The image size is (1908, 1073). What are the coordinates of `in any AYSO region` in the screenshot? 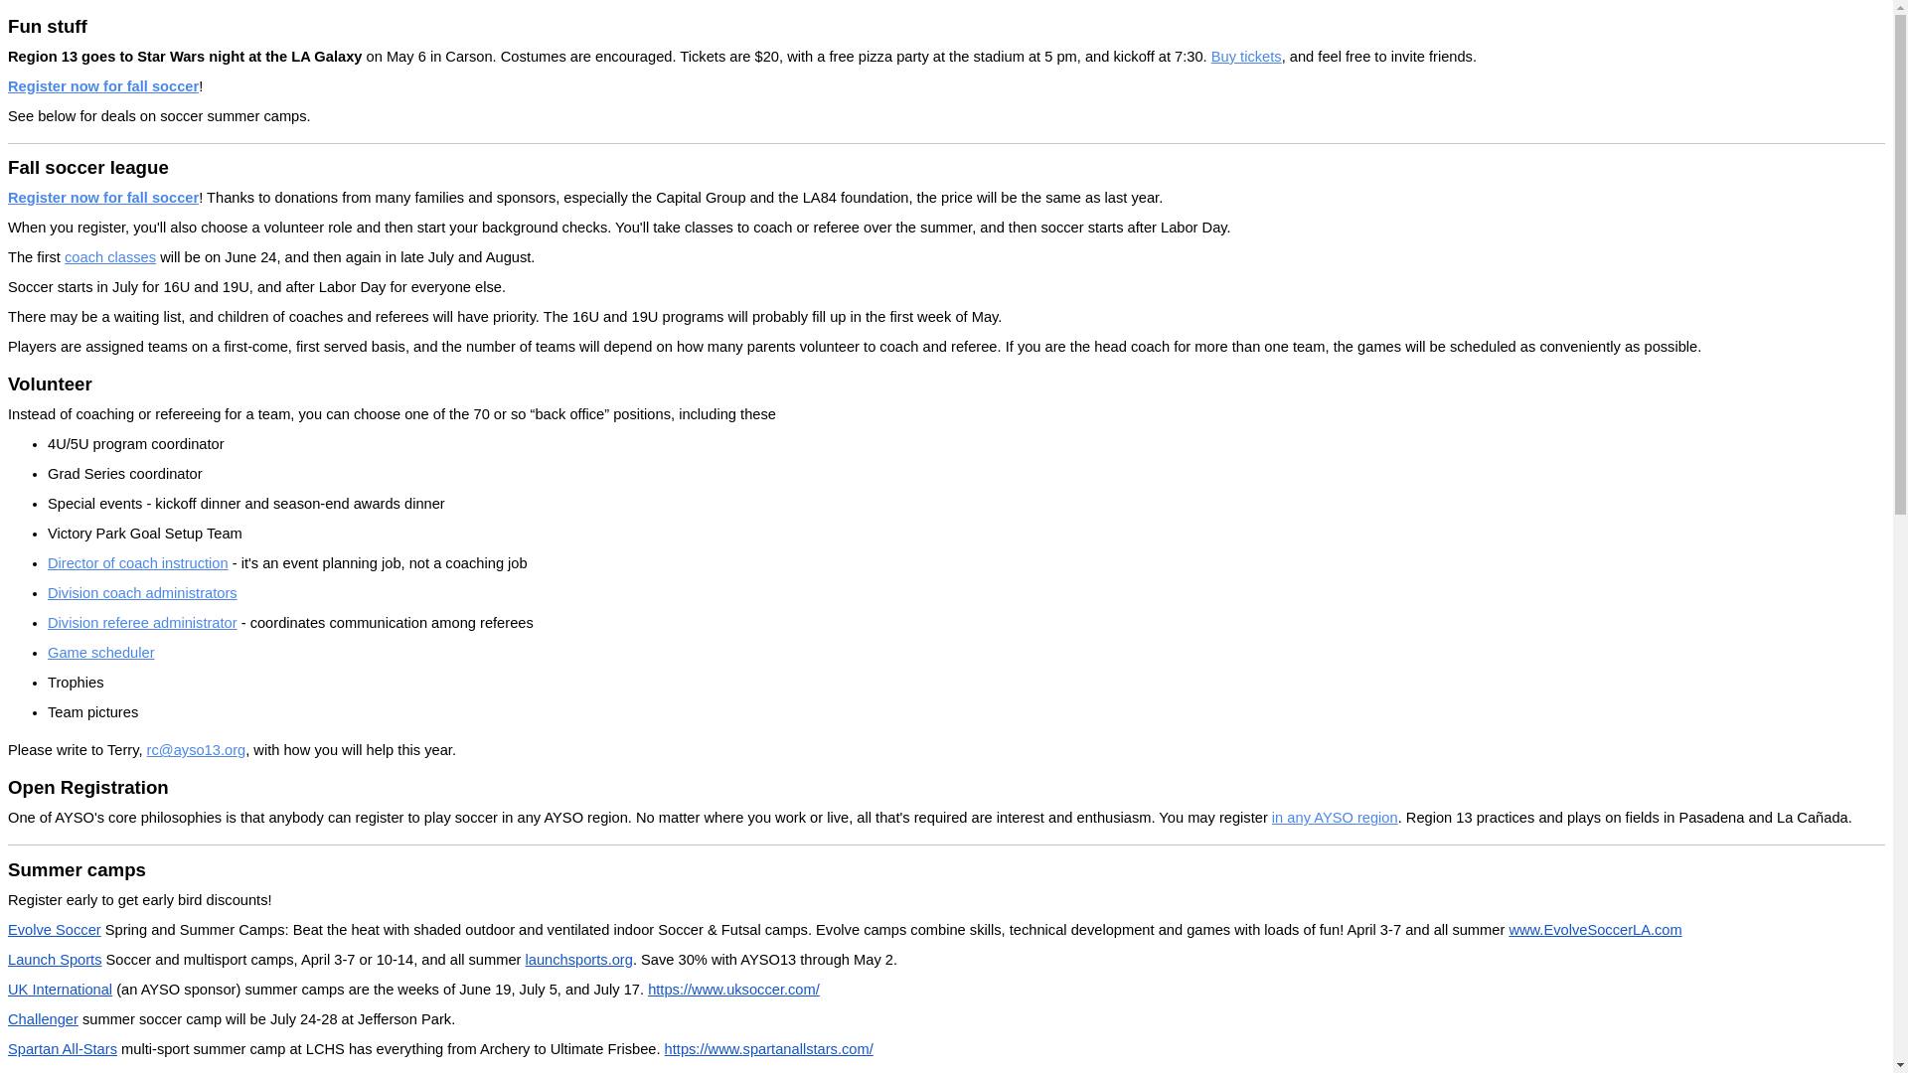 It's located at (1336, 817).